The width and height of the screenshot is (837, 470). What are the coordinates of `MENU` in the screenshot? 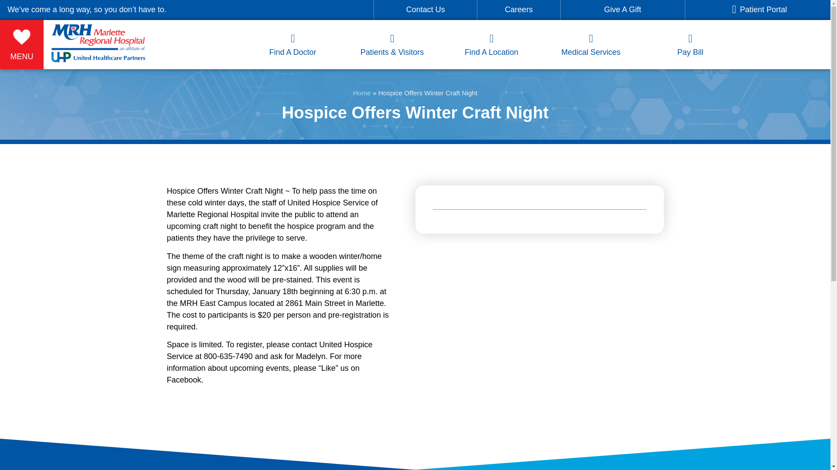 It's located at (22, 57).